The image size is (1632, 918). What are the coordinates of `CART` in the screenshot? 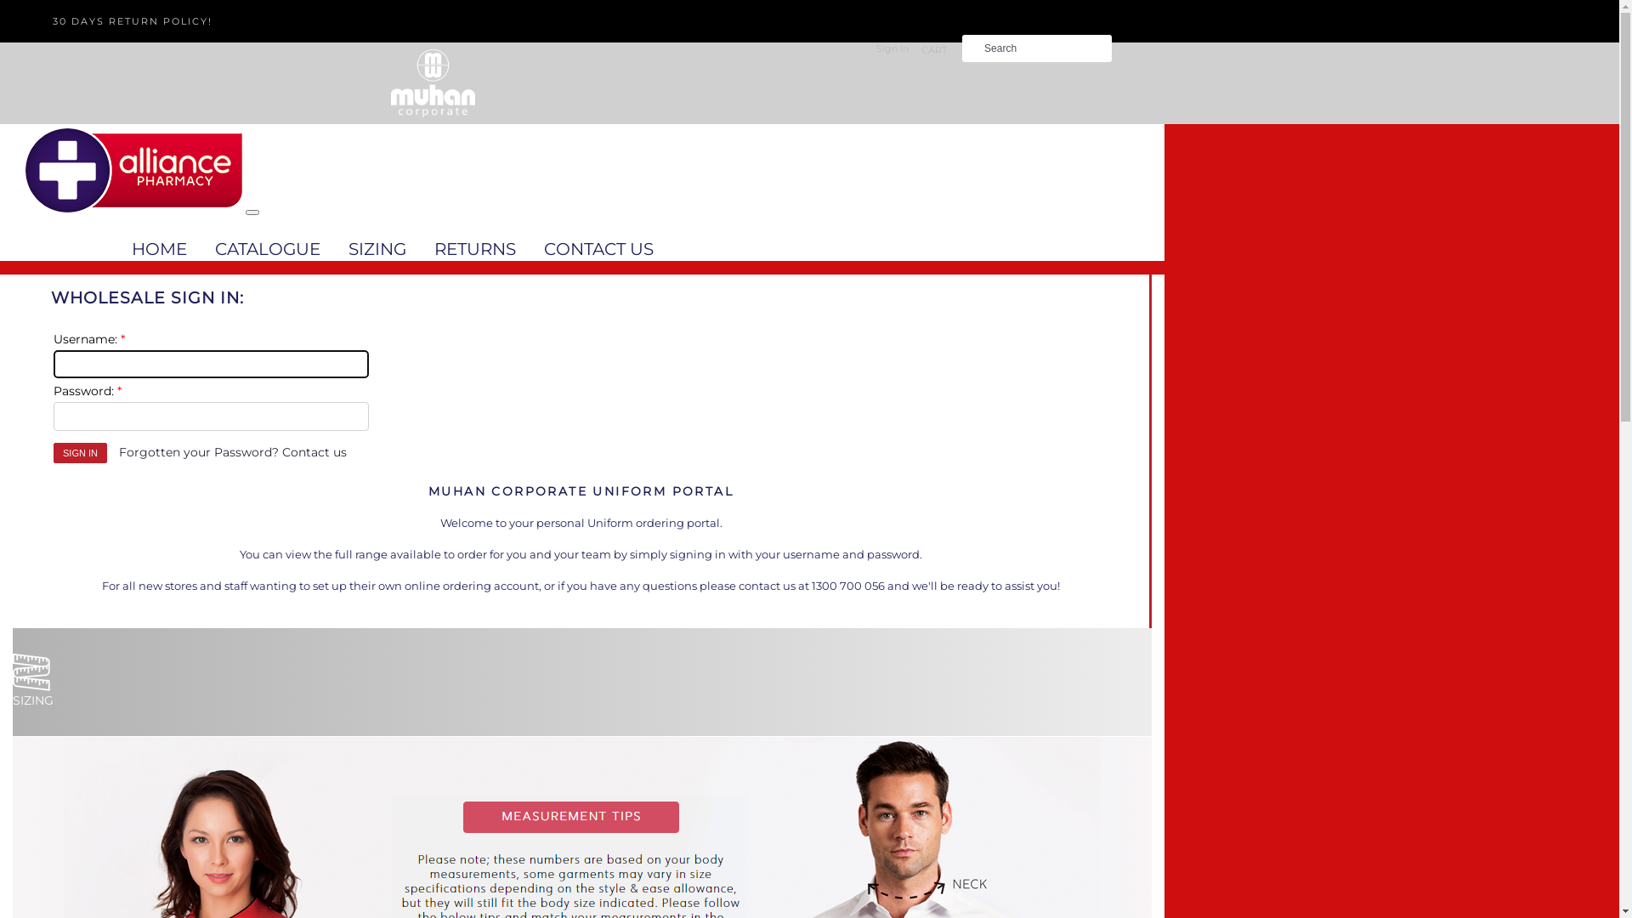 It's located at (932, 50).